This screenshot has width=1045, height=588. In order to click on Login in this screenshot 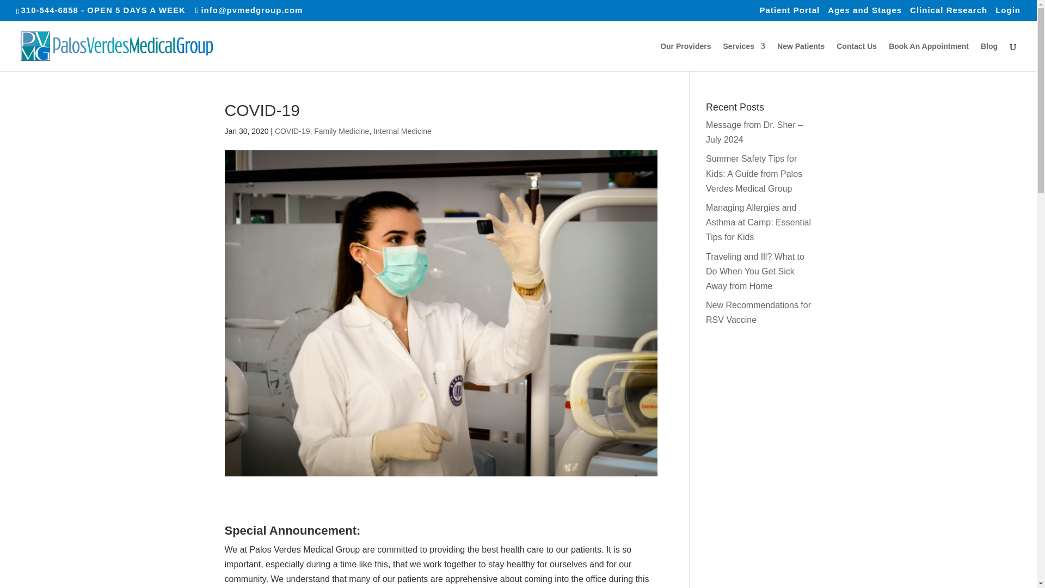, I will do `click(1008, 13)`.